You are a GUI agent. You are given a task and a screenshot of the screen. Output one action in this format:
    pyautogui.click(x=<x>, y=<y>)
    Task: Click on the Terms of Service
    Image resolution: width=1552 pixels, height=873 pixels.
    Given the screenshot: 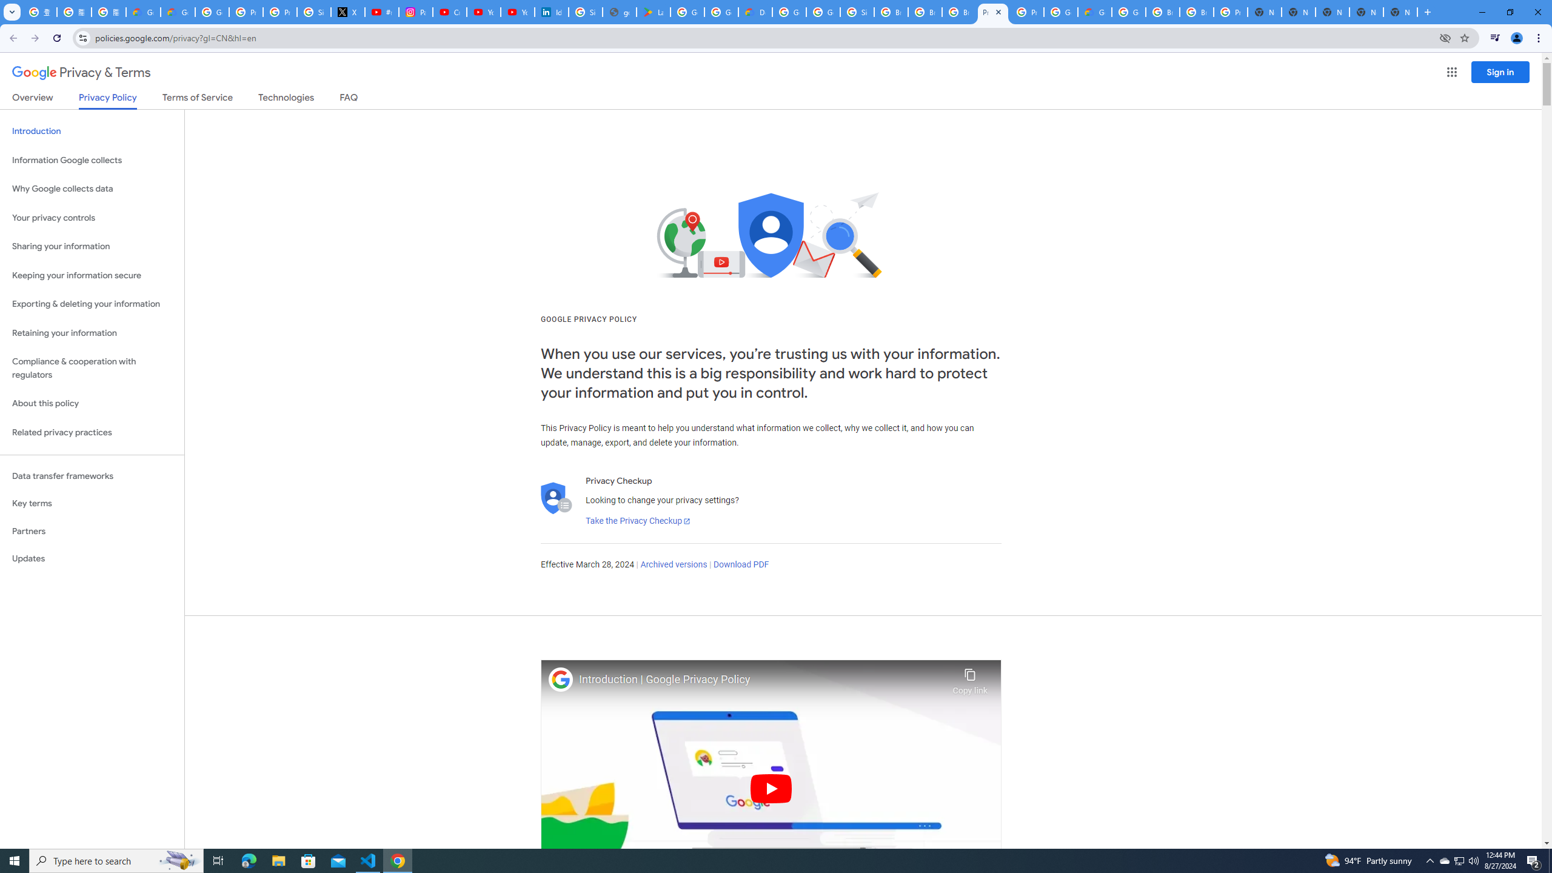 What is the action you would take?
    pyautogui.click(x=197, y=99)
    